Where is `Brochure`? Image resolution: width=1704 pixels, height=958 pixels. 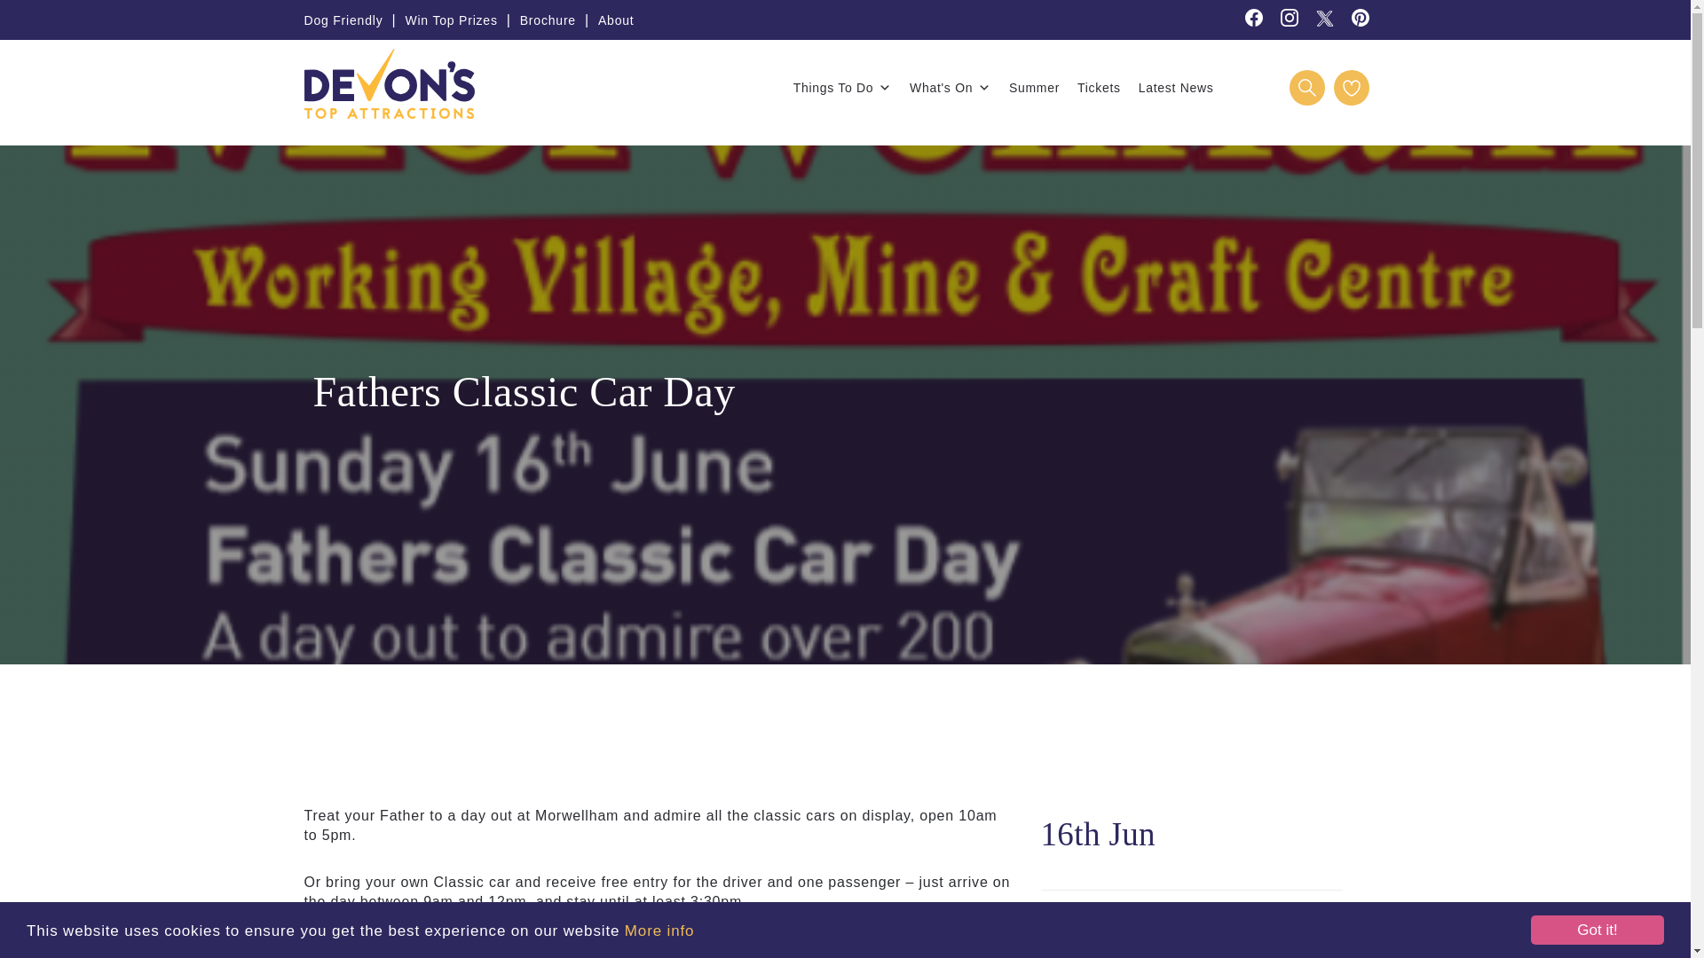
Brochure is located at coordinates (547, 20).